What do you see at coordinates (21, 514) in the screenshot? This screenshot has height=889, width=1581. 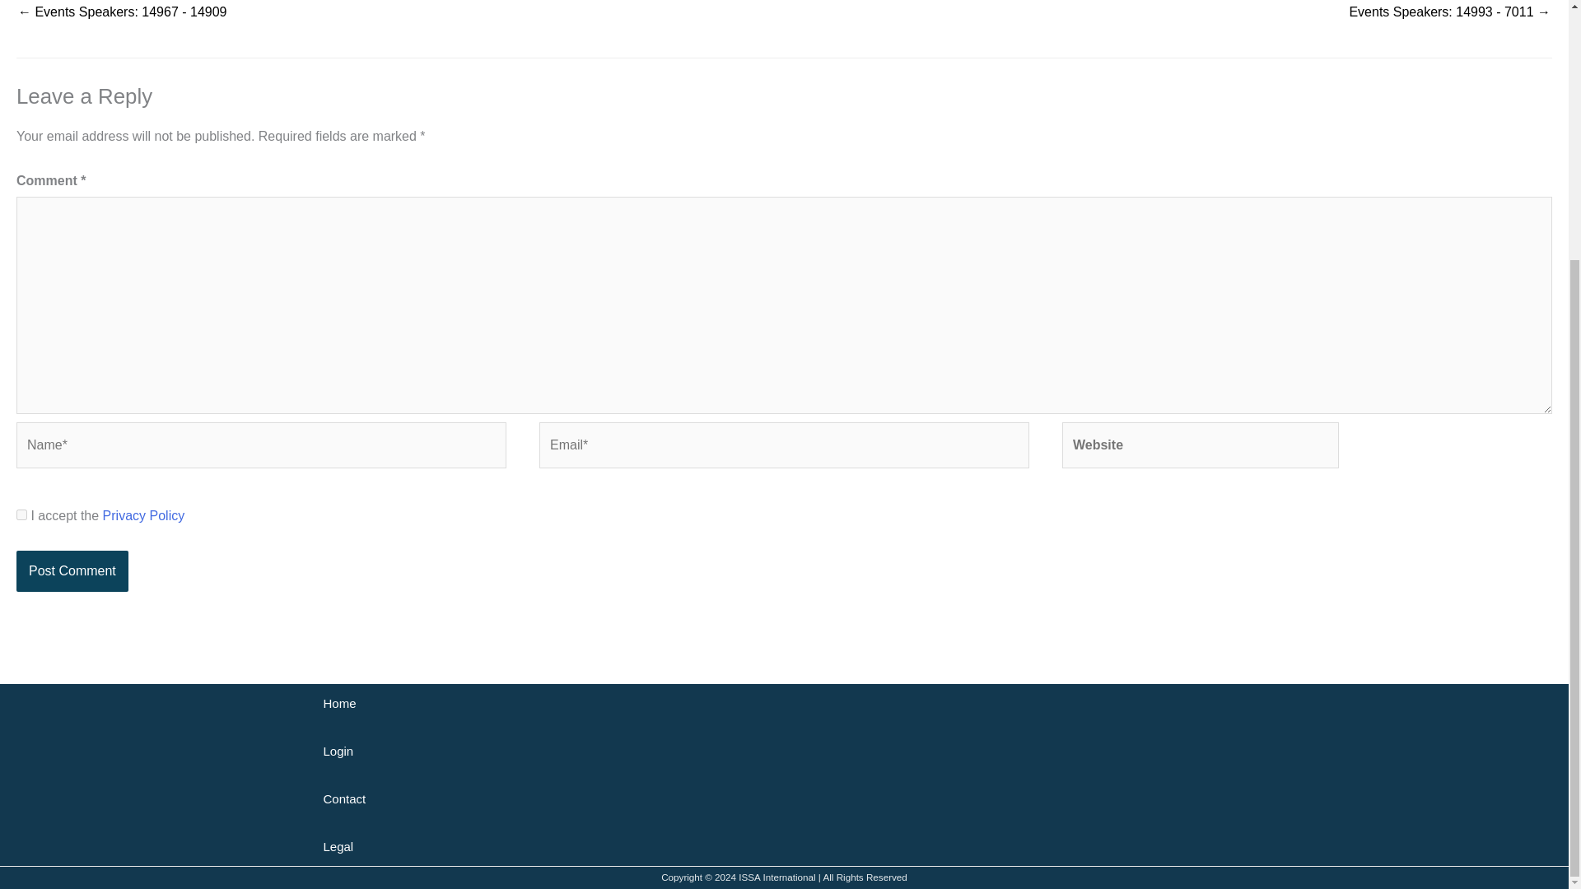 I see `1` at bounding box center [21, 514].